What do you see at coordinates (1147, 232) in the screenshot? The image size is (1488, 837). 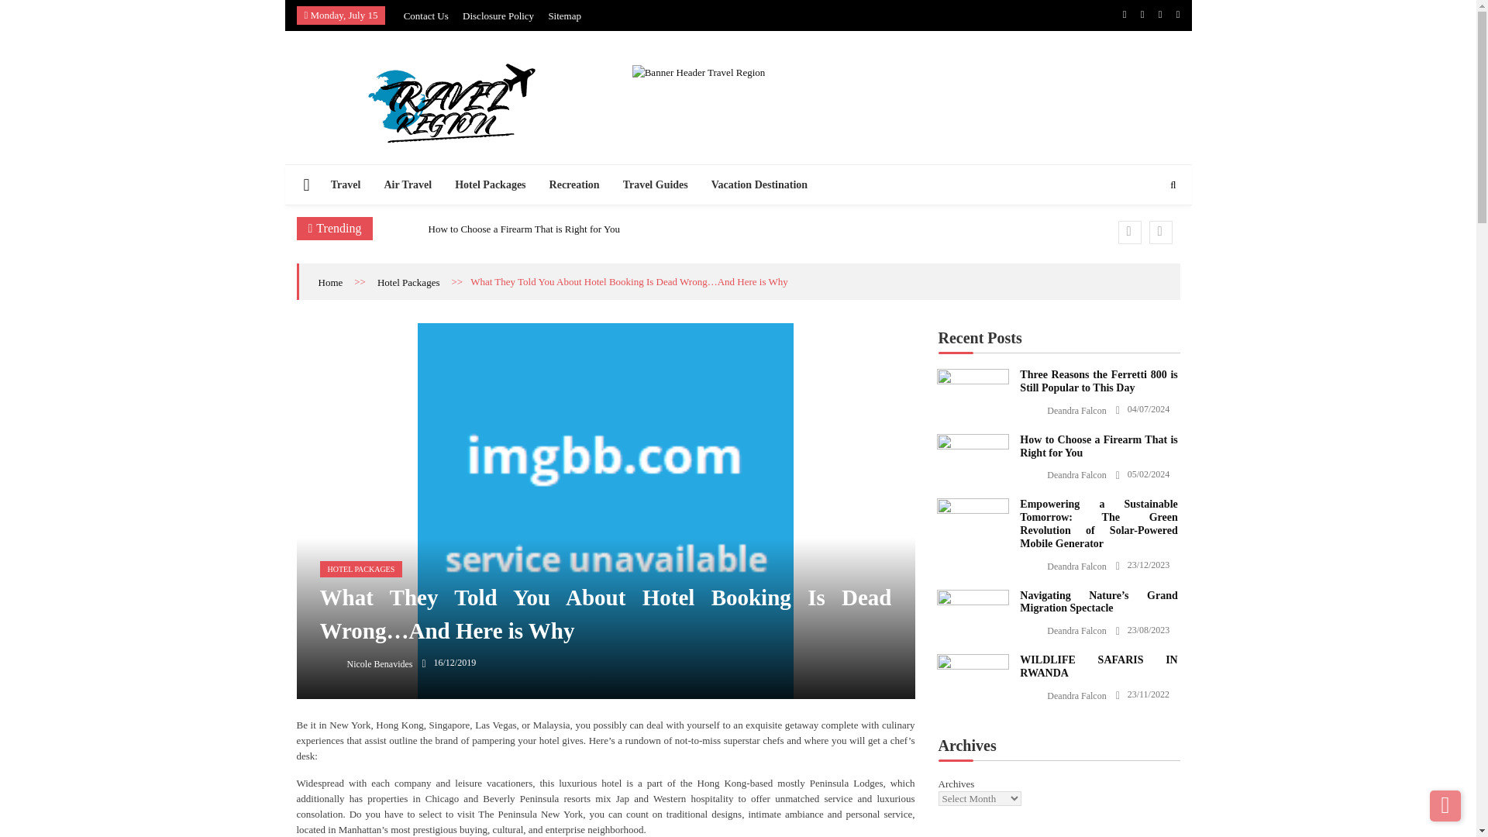 I see `Search` at bounding box center [1147, 232].